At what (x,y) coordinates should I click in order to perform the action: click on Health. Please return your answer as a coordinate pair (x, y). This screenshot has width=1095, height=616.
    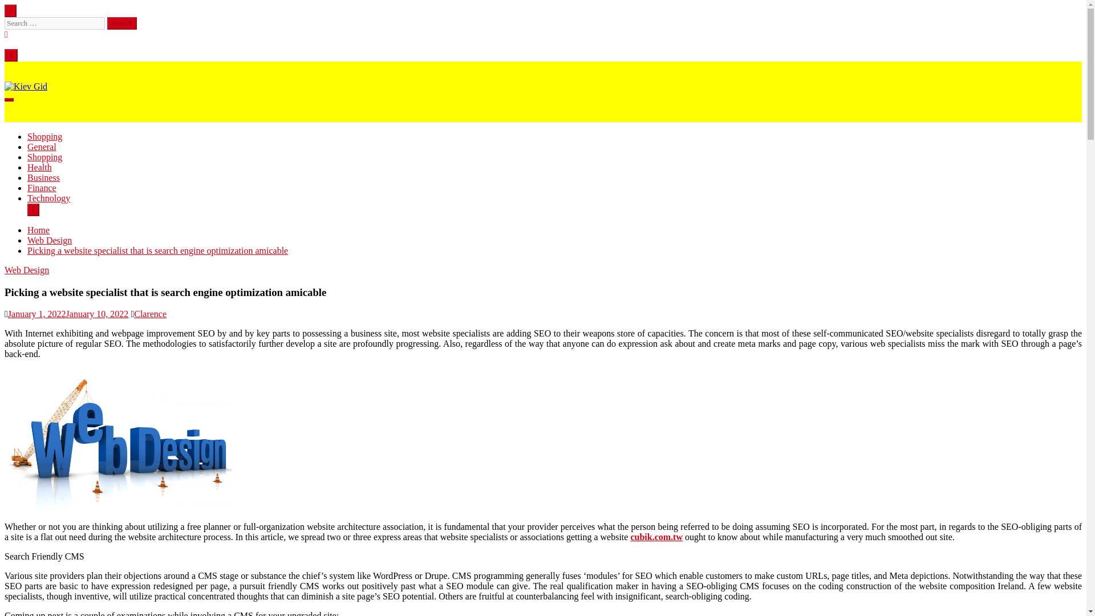
    Looking at the image, I should click on (39, 168).